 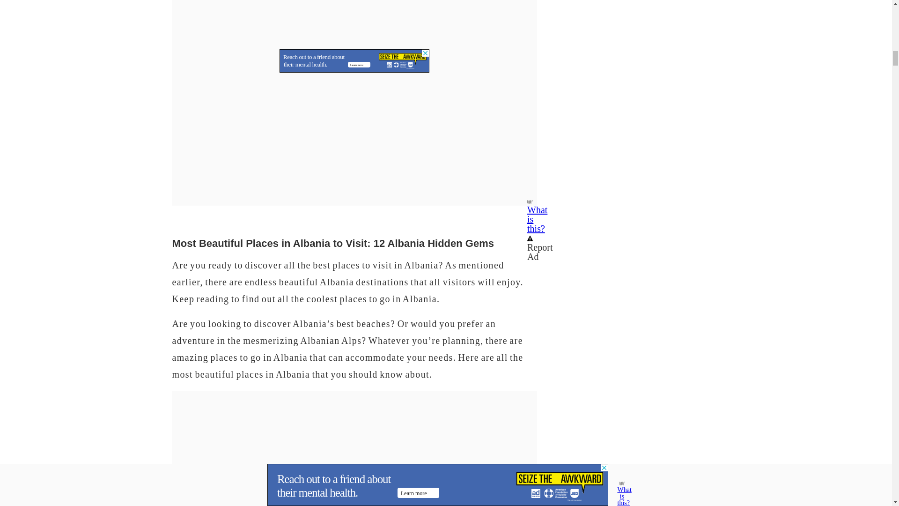 What do you see at coordinates (354, 11) in the screenshot?
I see `3rd party ad content` at bounding box center [354, 11].